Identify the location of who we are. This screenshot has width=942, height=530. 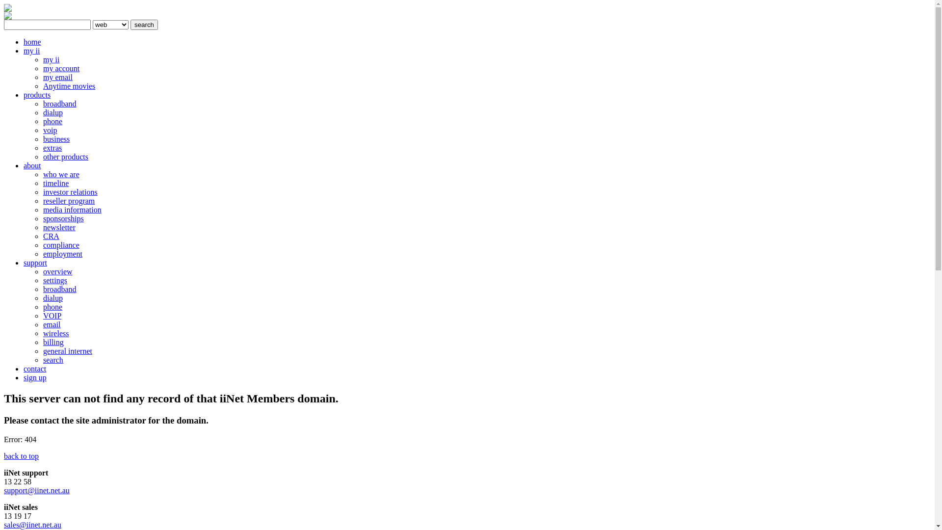
(61, 175).